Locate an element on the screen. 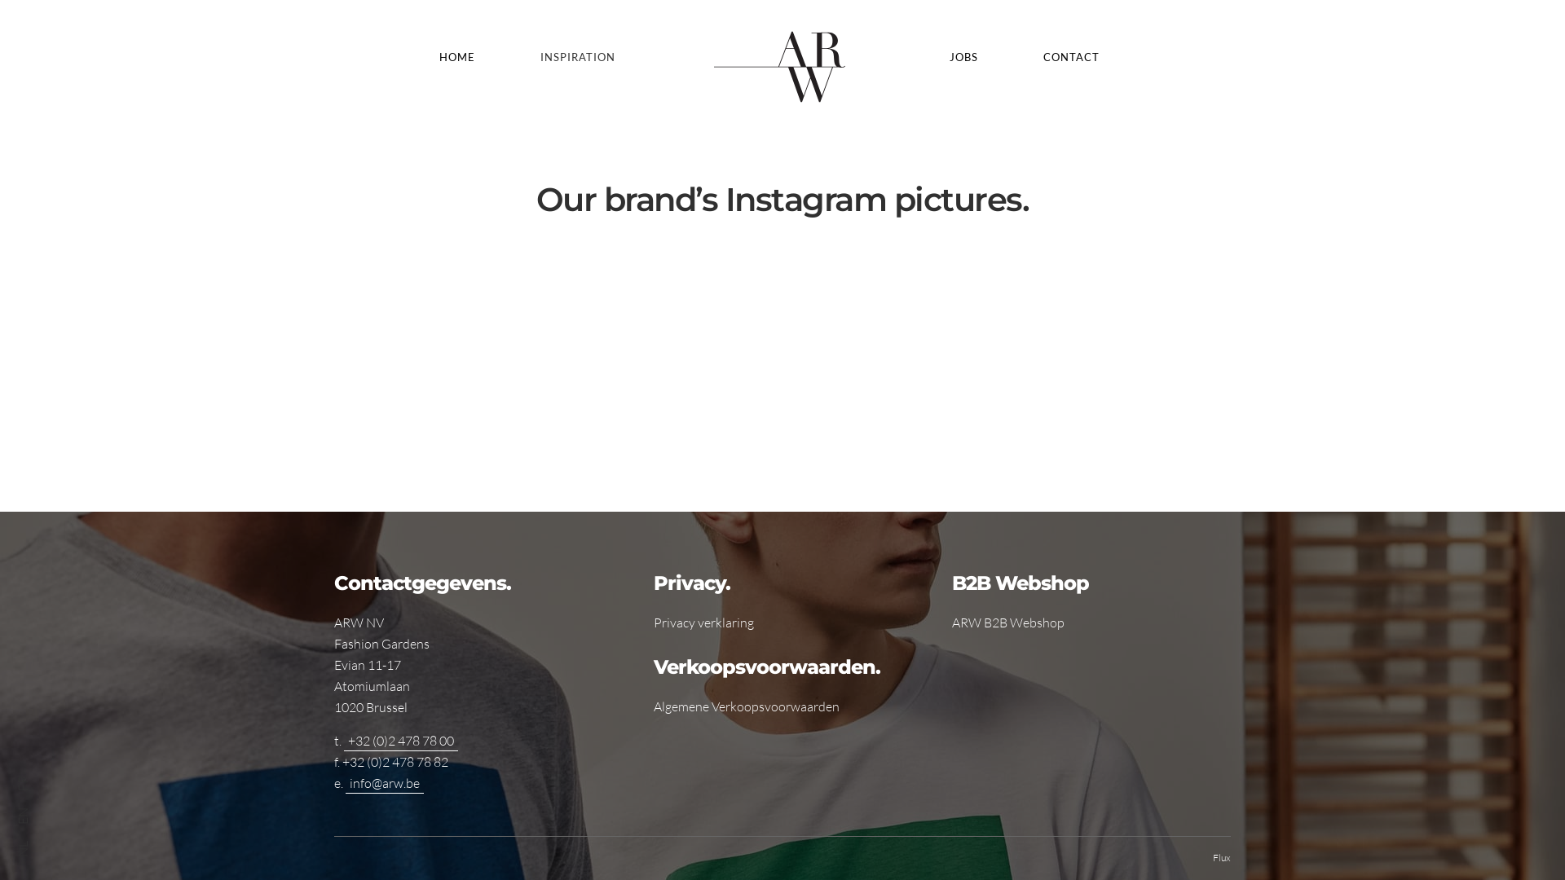  INSPIRATION is located at coordinates (578, 57).